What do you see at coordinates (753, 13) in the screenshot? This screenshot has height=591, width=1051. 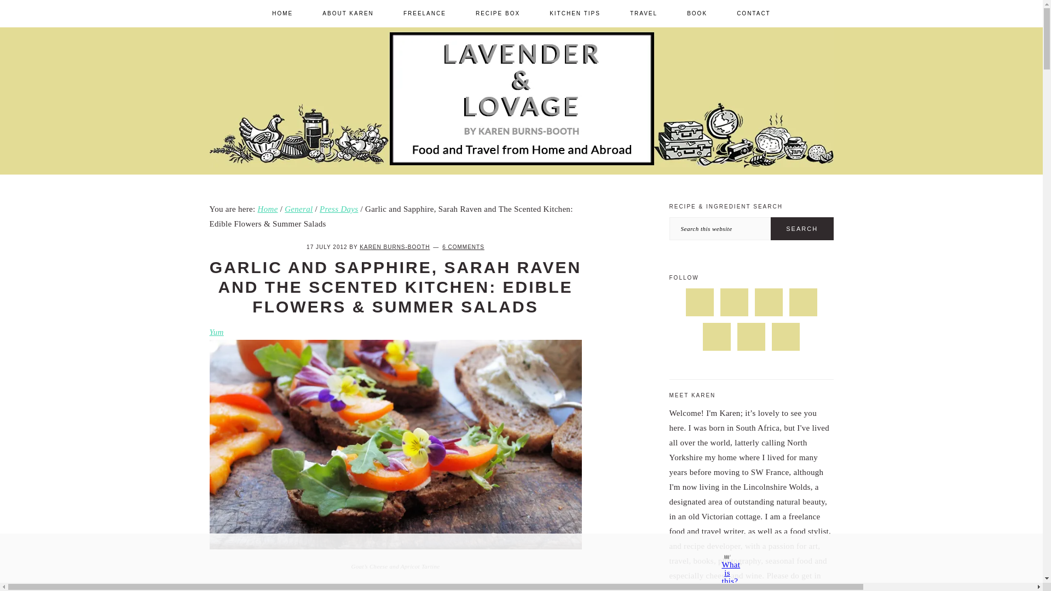 I see `CONTACT` at bounding box center [753, 13].